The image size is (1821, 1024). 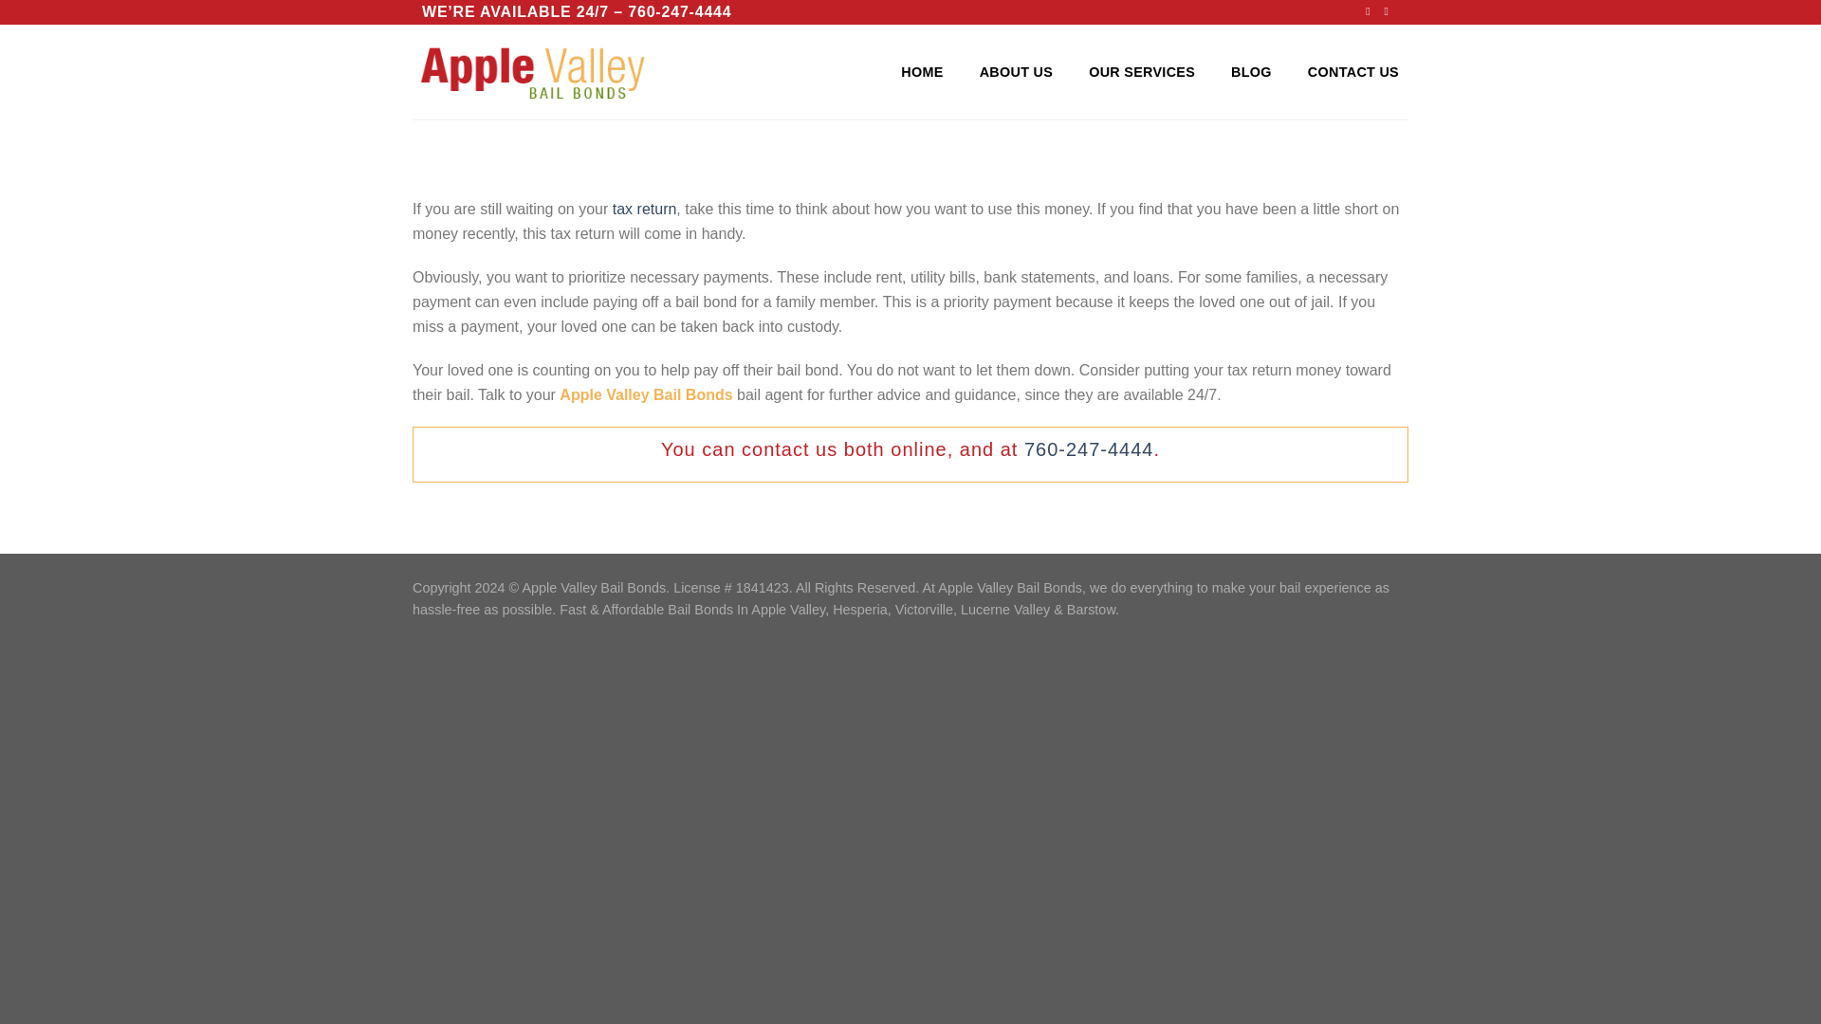 What do you see at coordinates (1142, 72) in the screenshot?
I see `OUR SERVICES` at bounding box center [1142, 72].